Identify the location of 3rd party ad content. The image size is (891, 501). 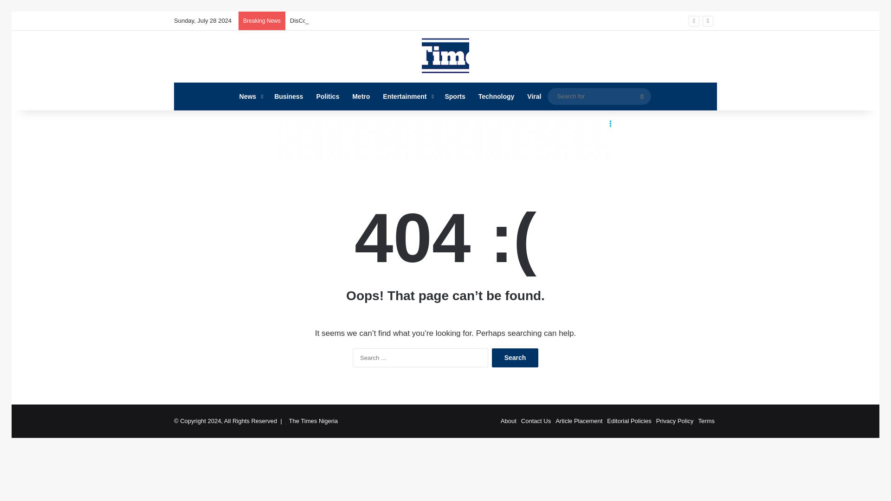
(445, 140).